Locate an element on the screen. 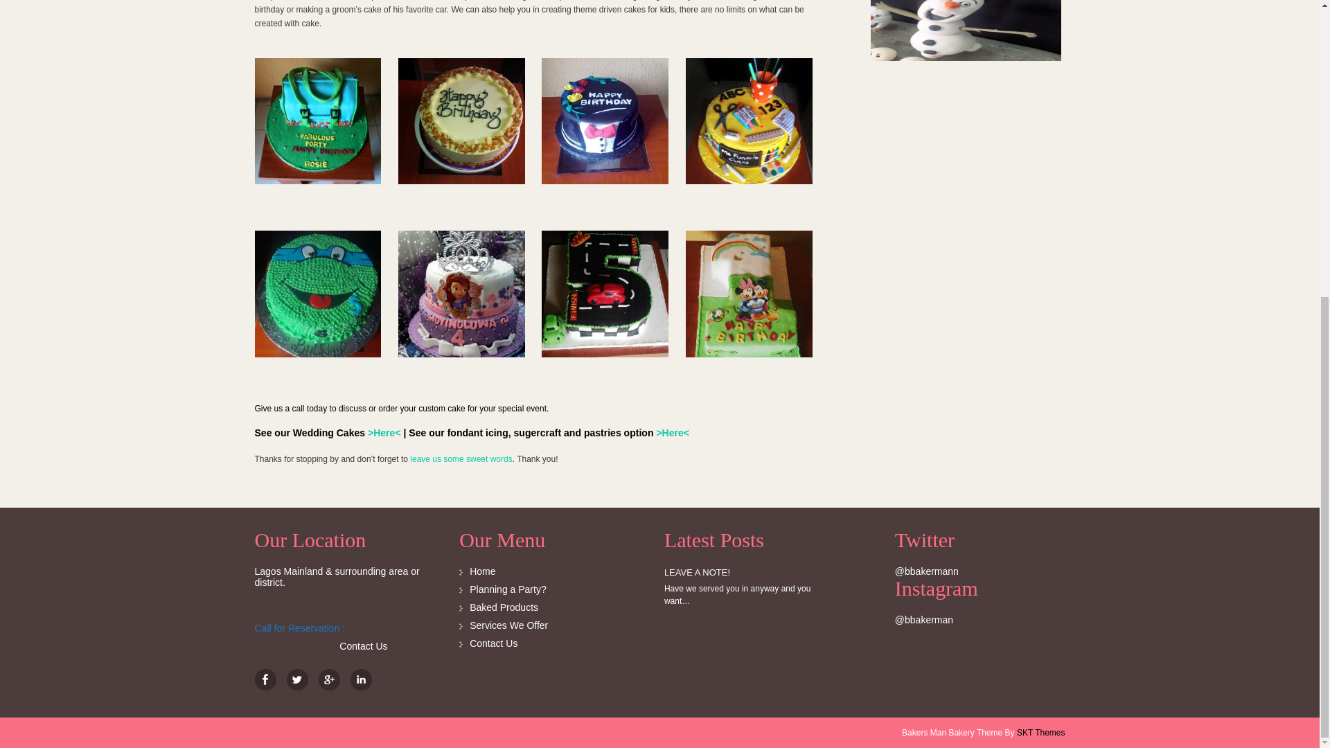  Planning a Party? is located at coordinates (508, 589).